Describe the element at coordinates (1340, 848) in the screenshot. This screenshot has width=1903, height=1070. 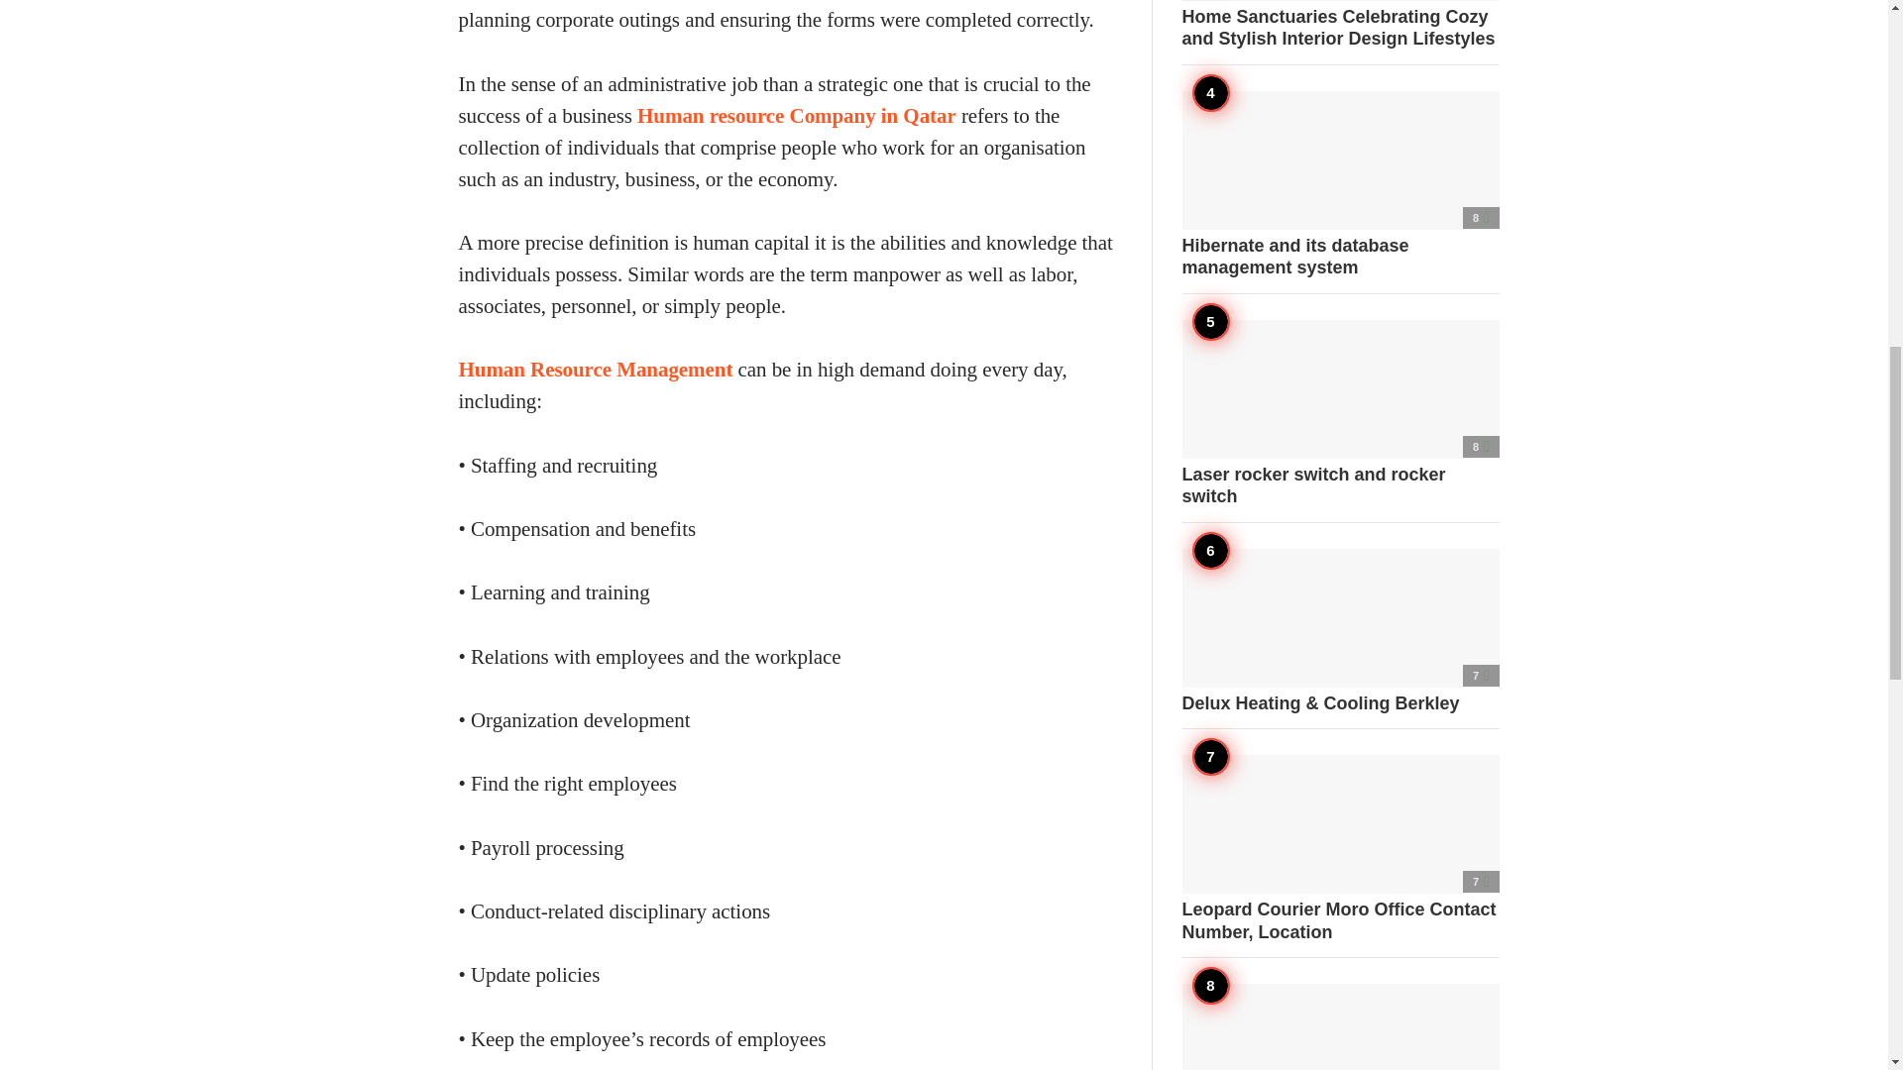
I see `Leopard Courier Moro Office Contact Number, Location` at that location.